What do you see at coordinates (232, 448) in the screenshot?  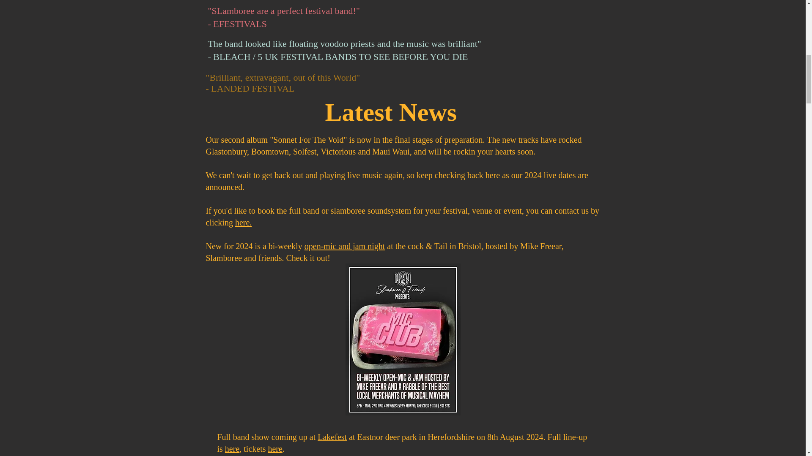 I see `here` at bounding box center [232, 448].